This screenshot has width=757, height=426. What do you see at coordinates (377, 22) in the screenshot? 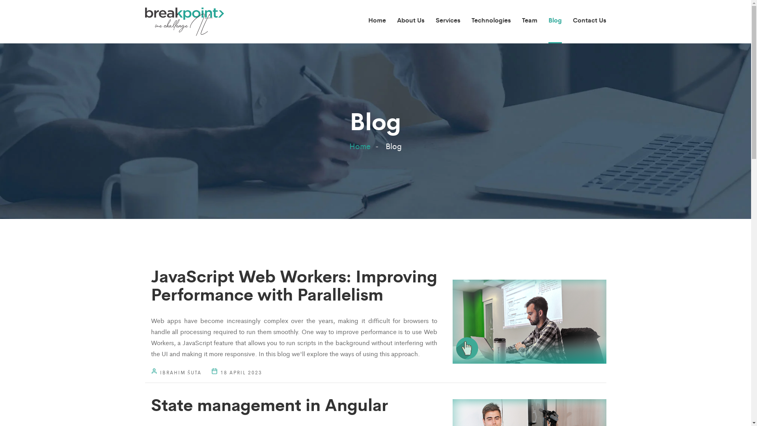
I see `Home` at bounding box center [377, 22].